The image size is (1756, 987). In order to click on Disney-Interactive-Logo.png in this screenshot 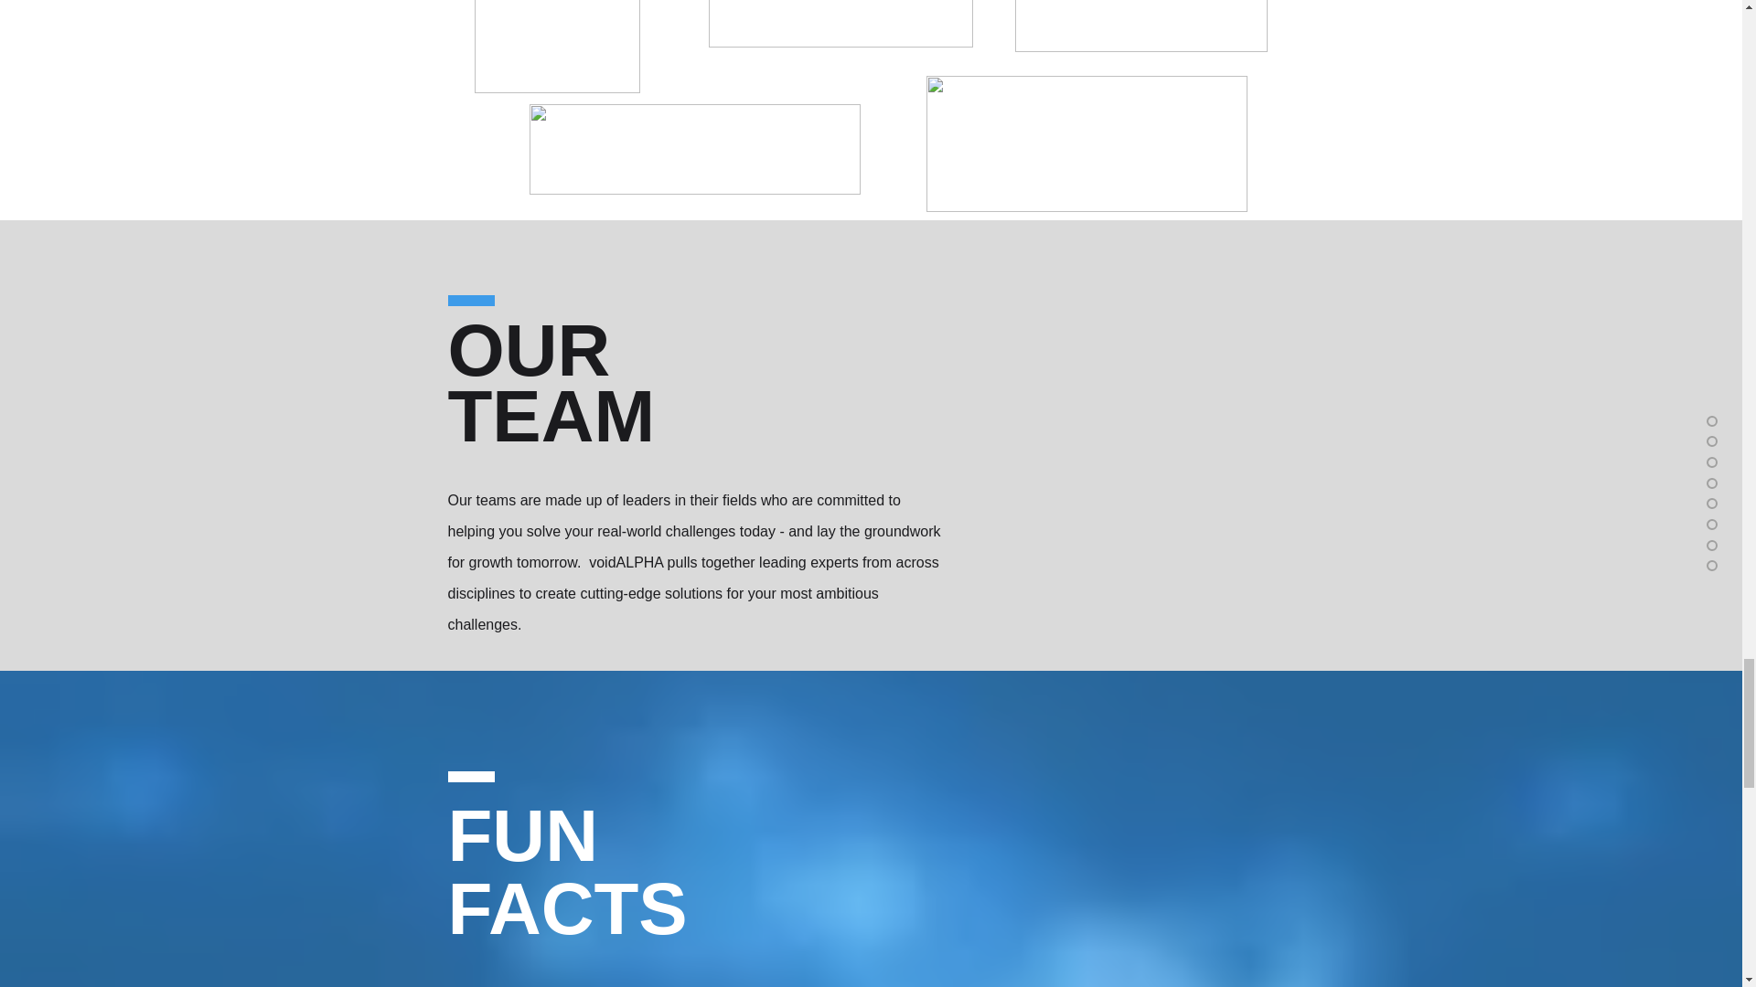, I will do `click(556, 46)`.